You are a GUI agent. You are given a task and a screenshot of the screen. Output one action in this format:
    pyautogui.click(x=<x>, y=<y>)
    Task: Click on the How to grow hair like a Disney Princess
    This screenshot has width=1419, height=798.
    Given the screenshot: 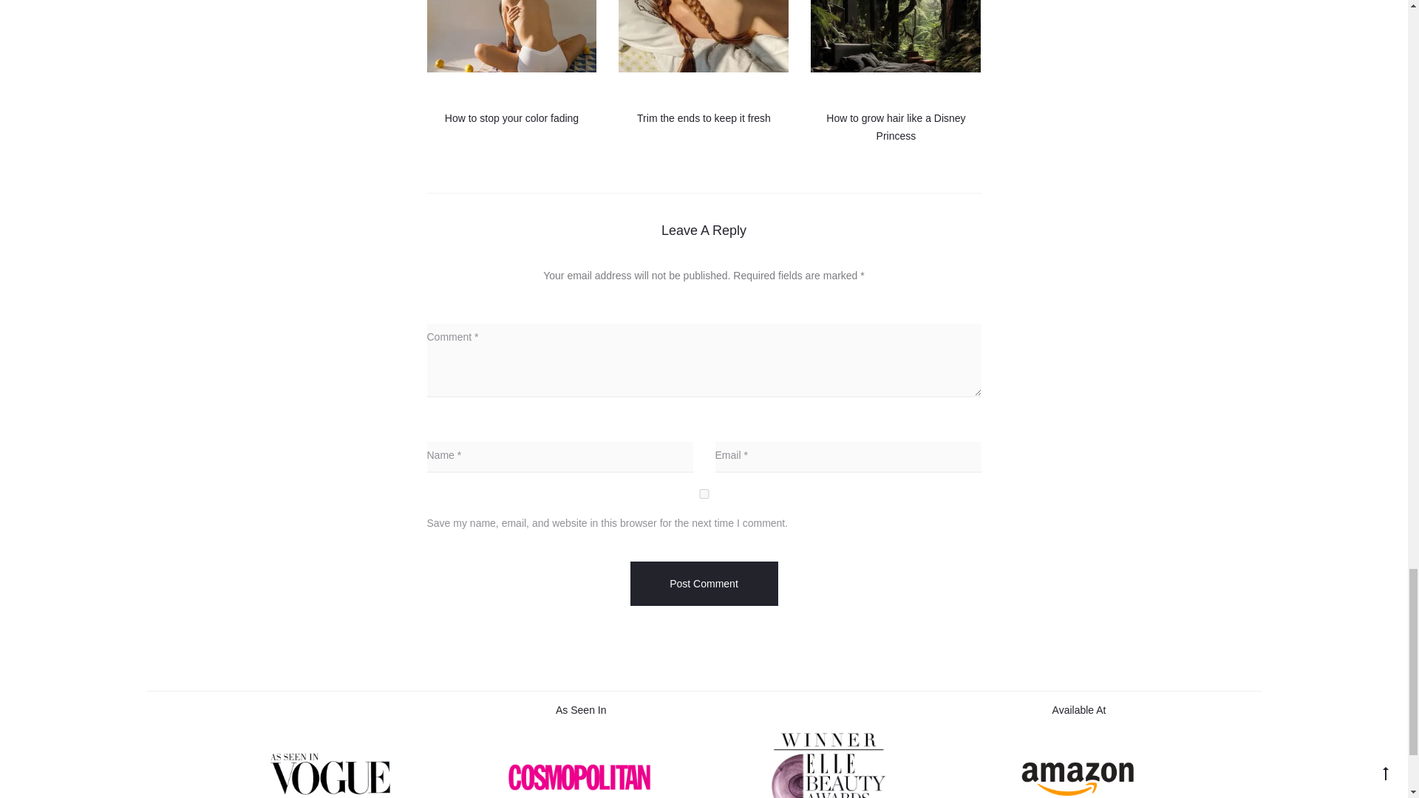 What is the action you would take?
    pyautogui.click(x=895, y=127)
    